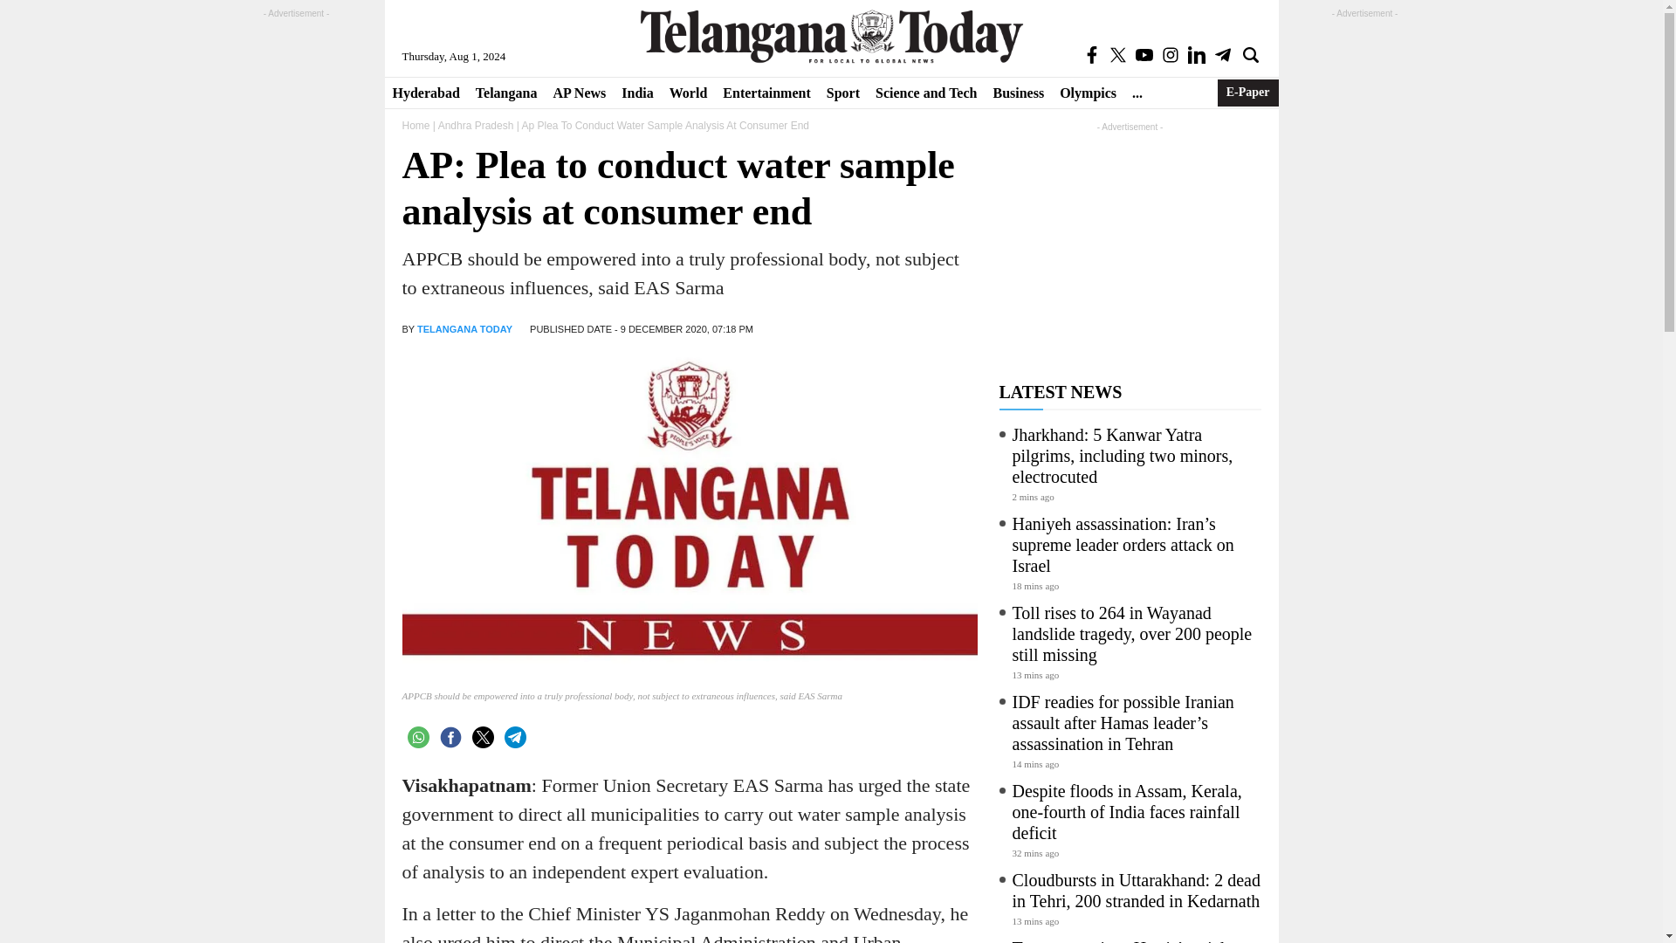 Image resolution: width=1676 pixels, height=943 pixels. What do you see at coordinates (926, 93) in the screenshot?
I see `Science and Tech` at bounding box center [926, 93].